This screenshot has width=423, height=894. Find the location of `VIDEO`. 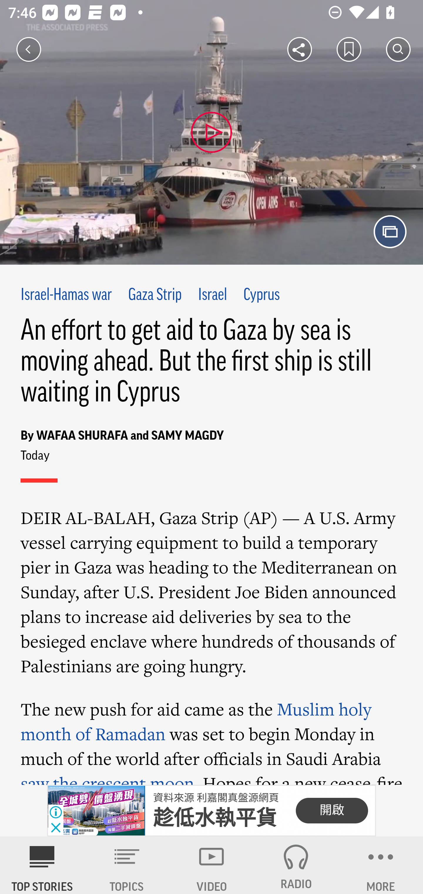

VIDEO is located at coordinates (211, 865).